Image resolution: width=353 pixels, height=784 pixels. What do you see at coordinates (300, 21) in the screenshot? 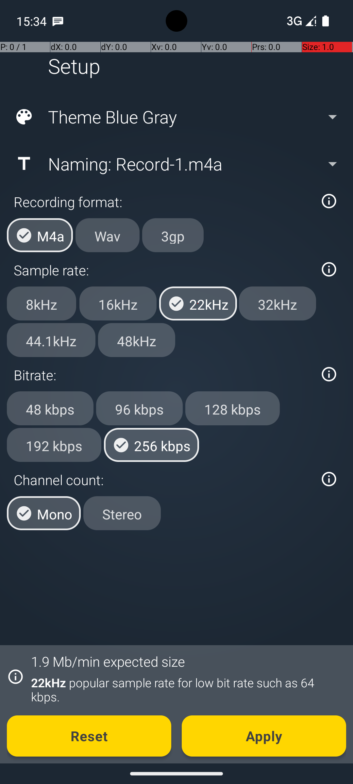
I see `Phone two bars.` at bounding box center [300, 21].